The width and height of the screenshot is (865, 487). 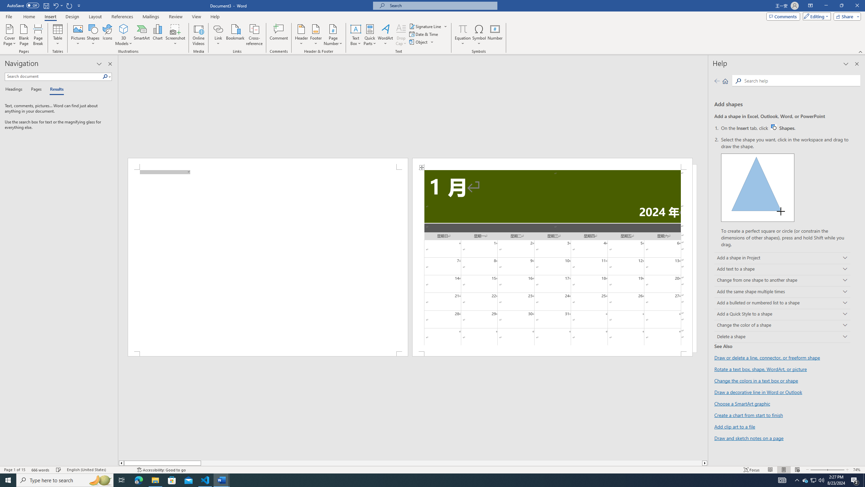 What do you see at coordinates (463, 35) in the screenshot?
I see `Equation` at bounding box center [463, 35].